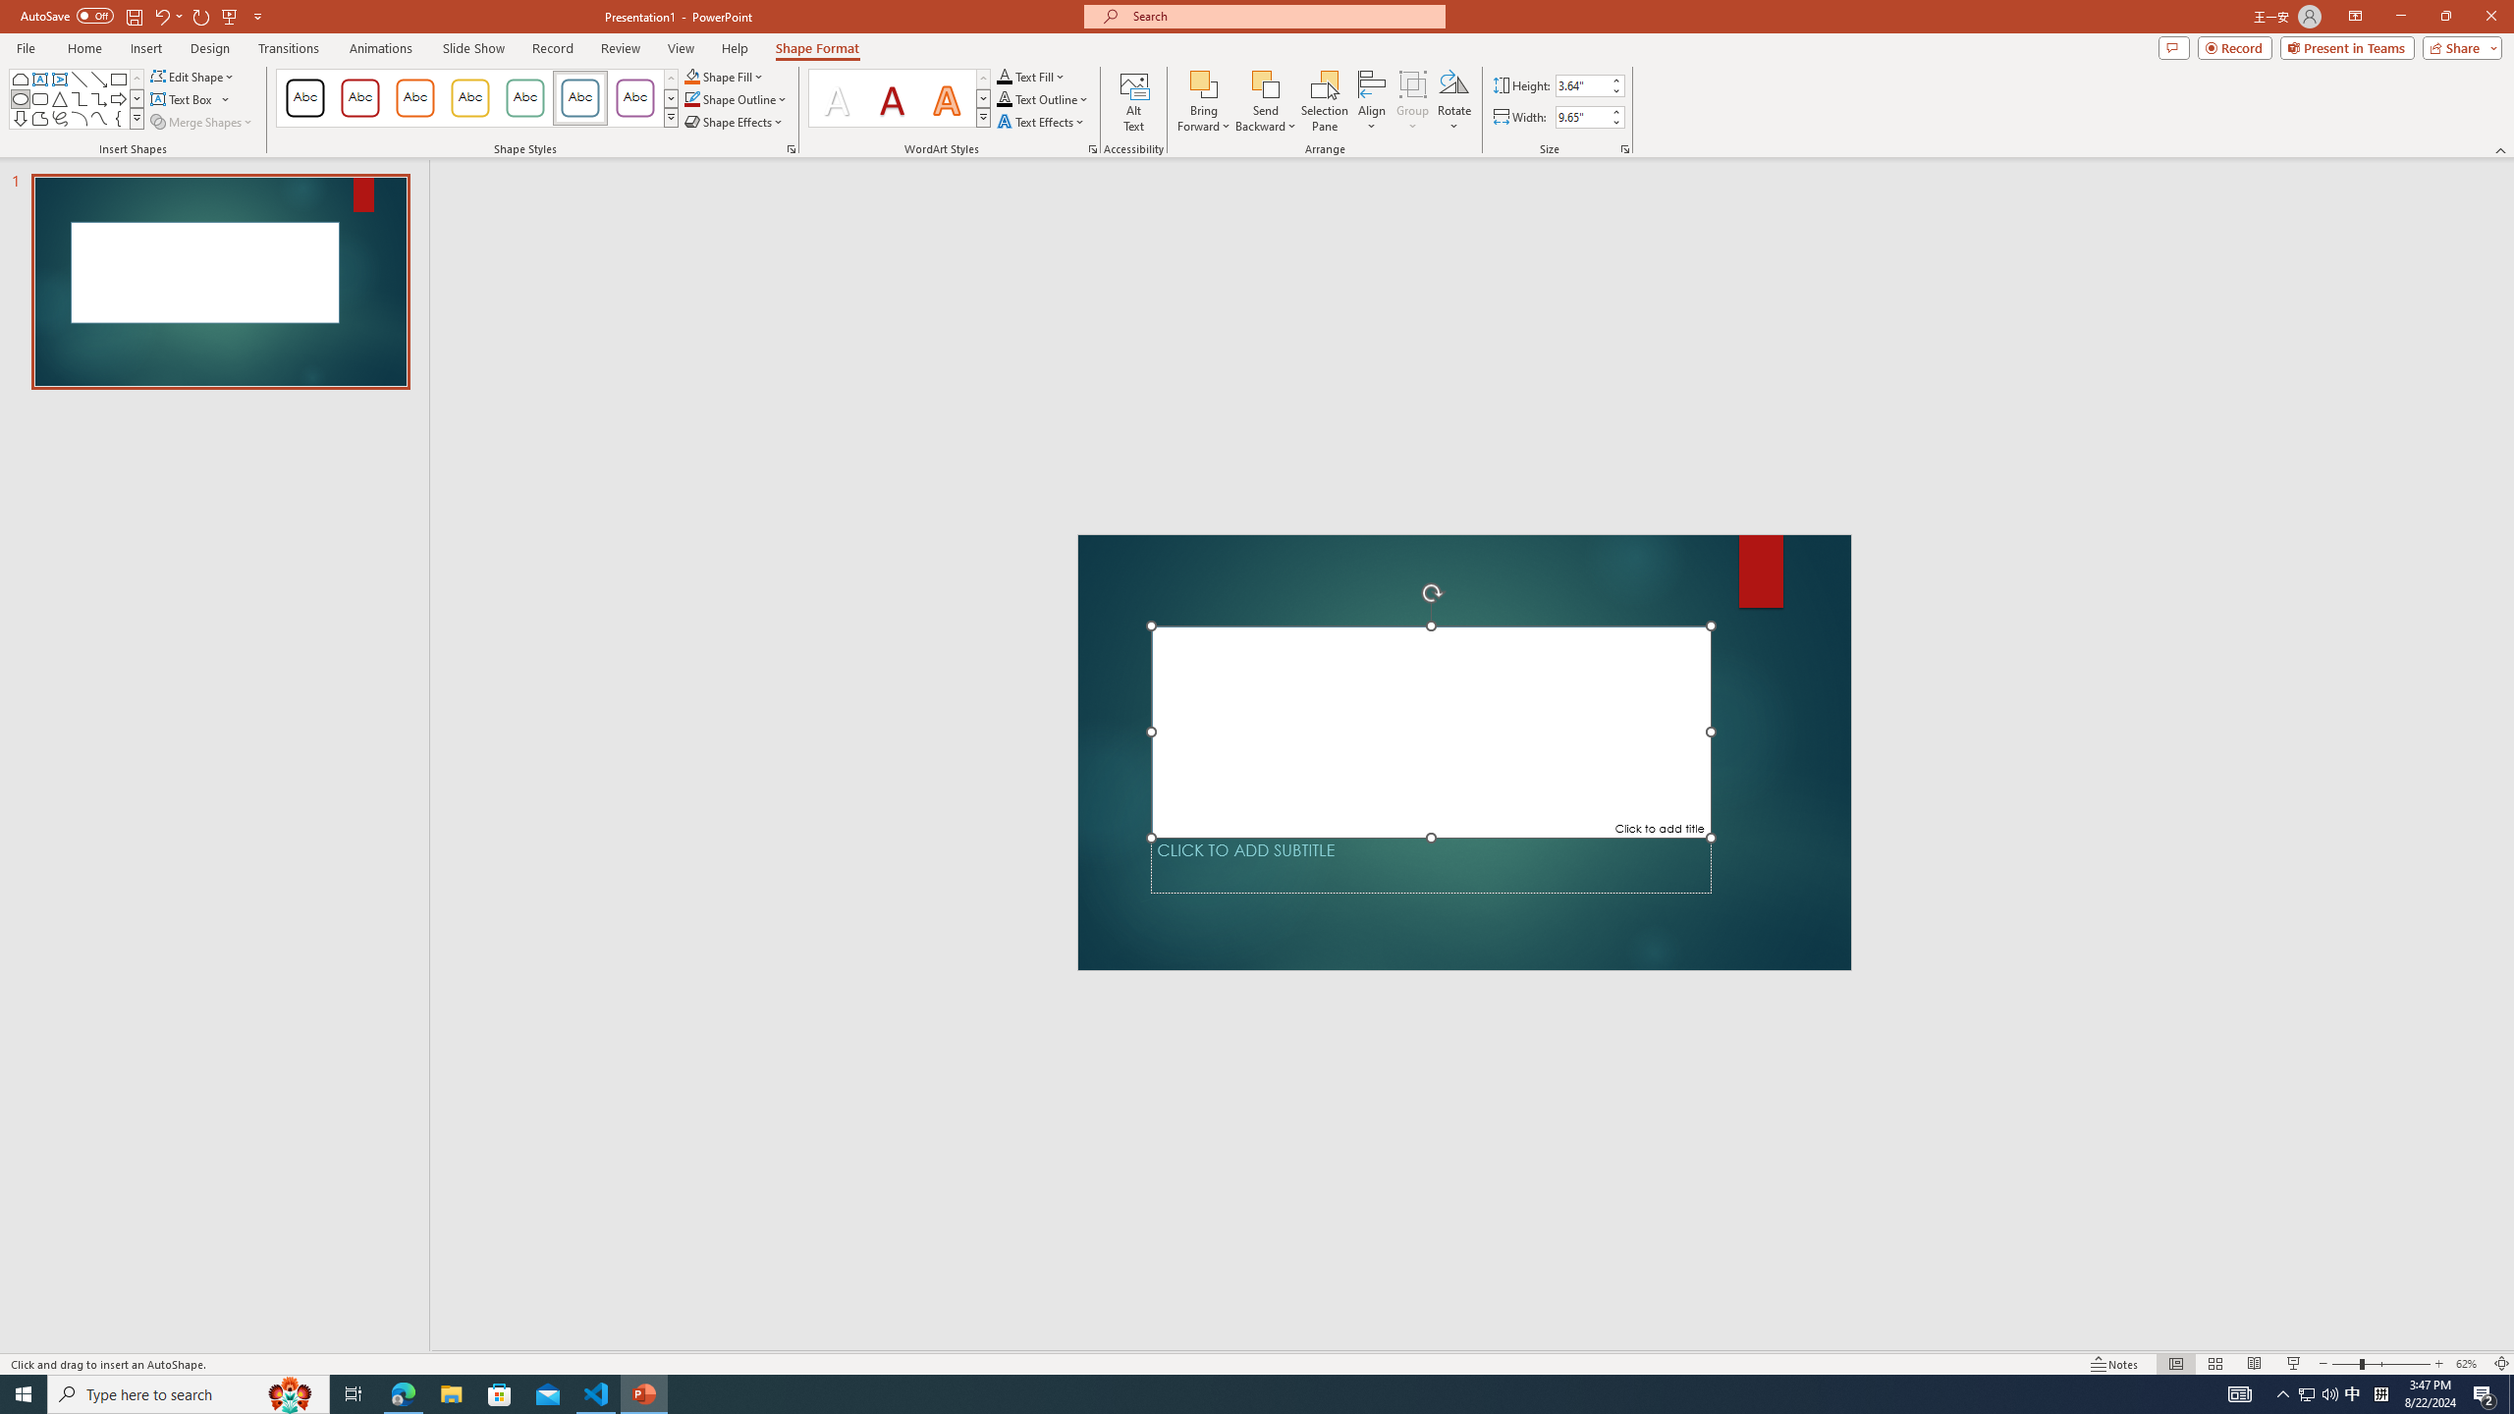  What do you see at coordinates (194, 77) in the screenshot?
I see `Edit Shape` at bounding box center [194, 77].